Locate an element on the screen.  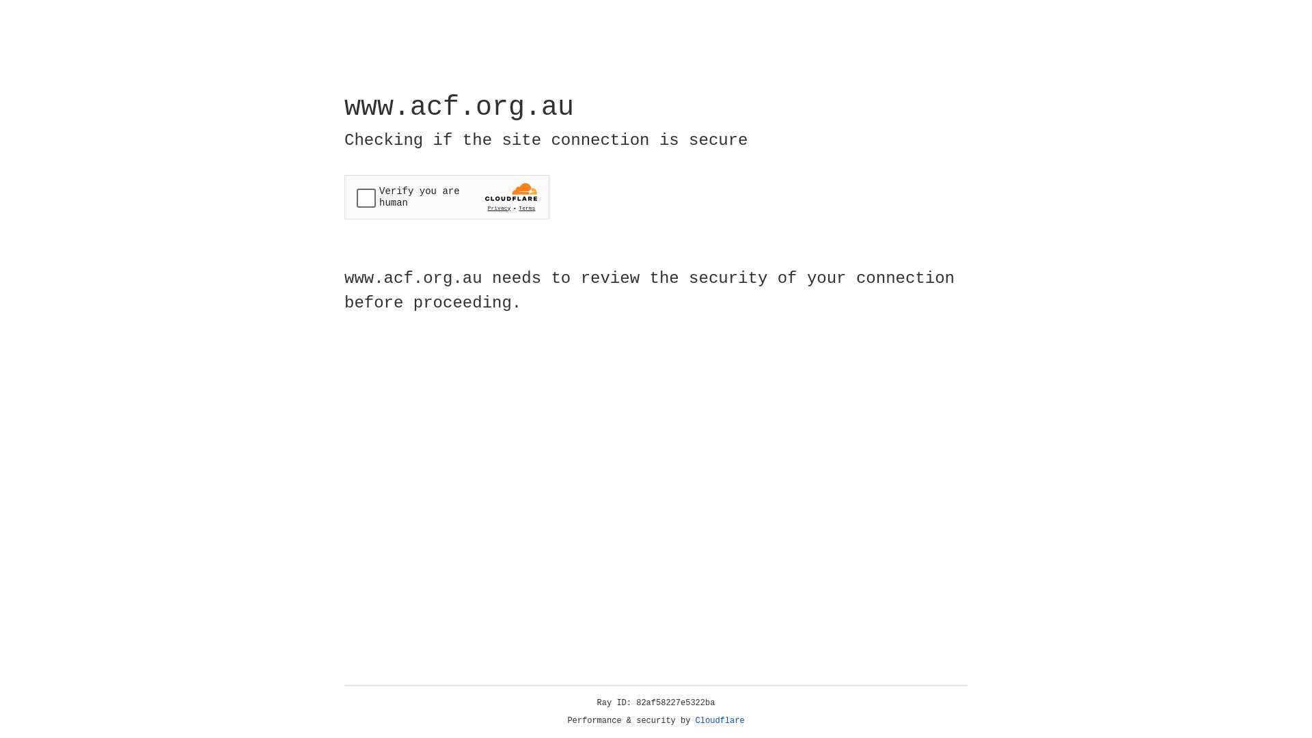
Cloudflare is located at coordinates (720, 721).